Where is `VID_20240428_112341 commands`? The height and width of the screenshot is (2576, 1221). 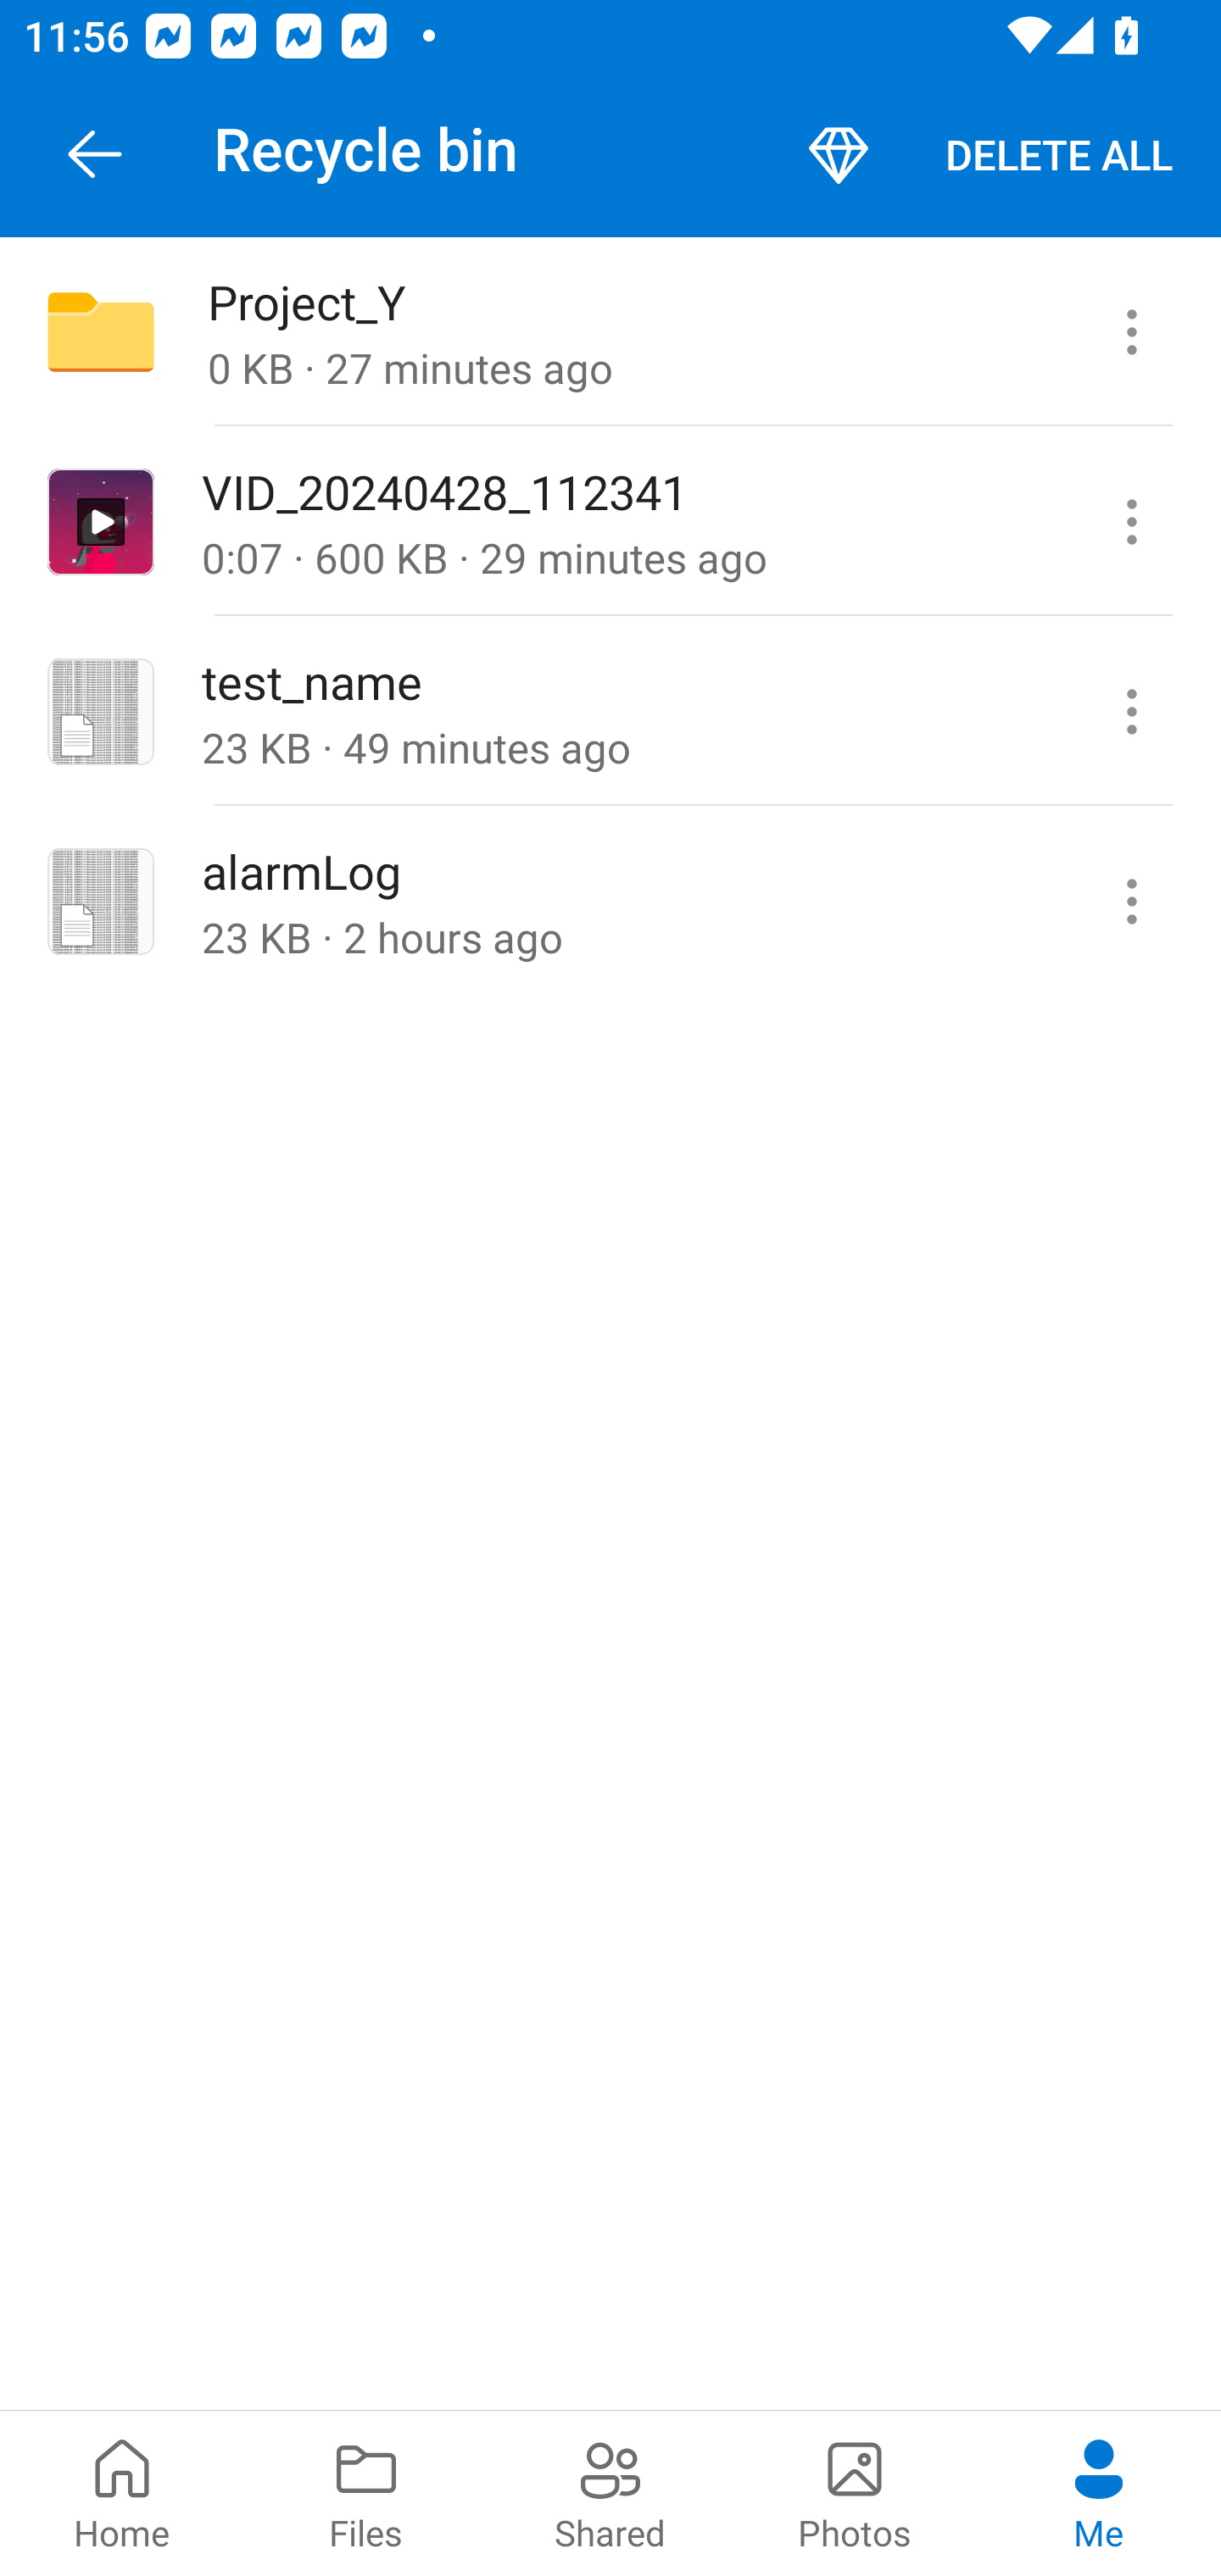 VID_20240428_112341 commands is located at coordinates (1131, 521).